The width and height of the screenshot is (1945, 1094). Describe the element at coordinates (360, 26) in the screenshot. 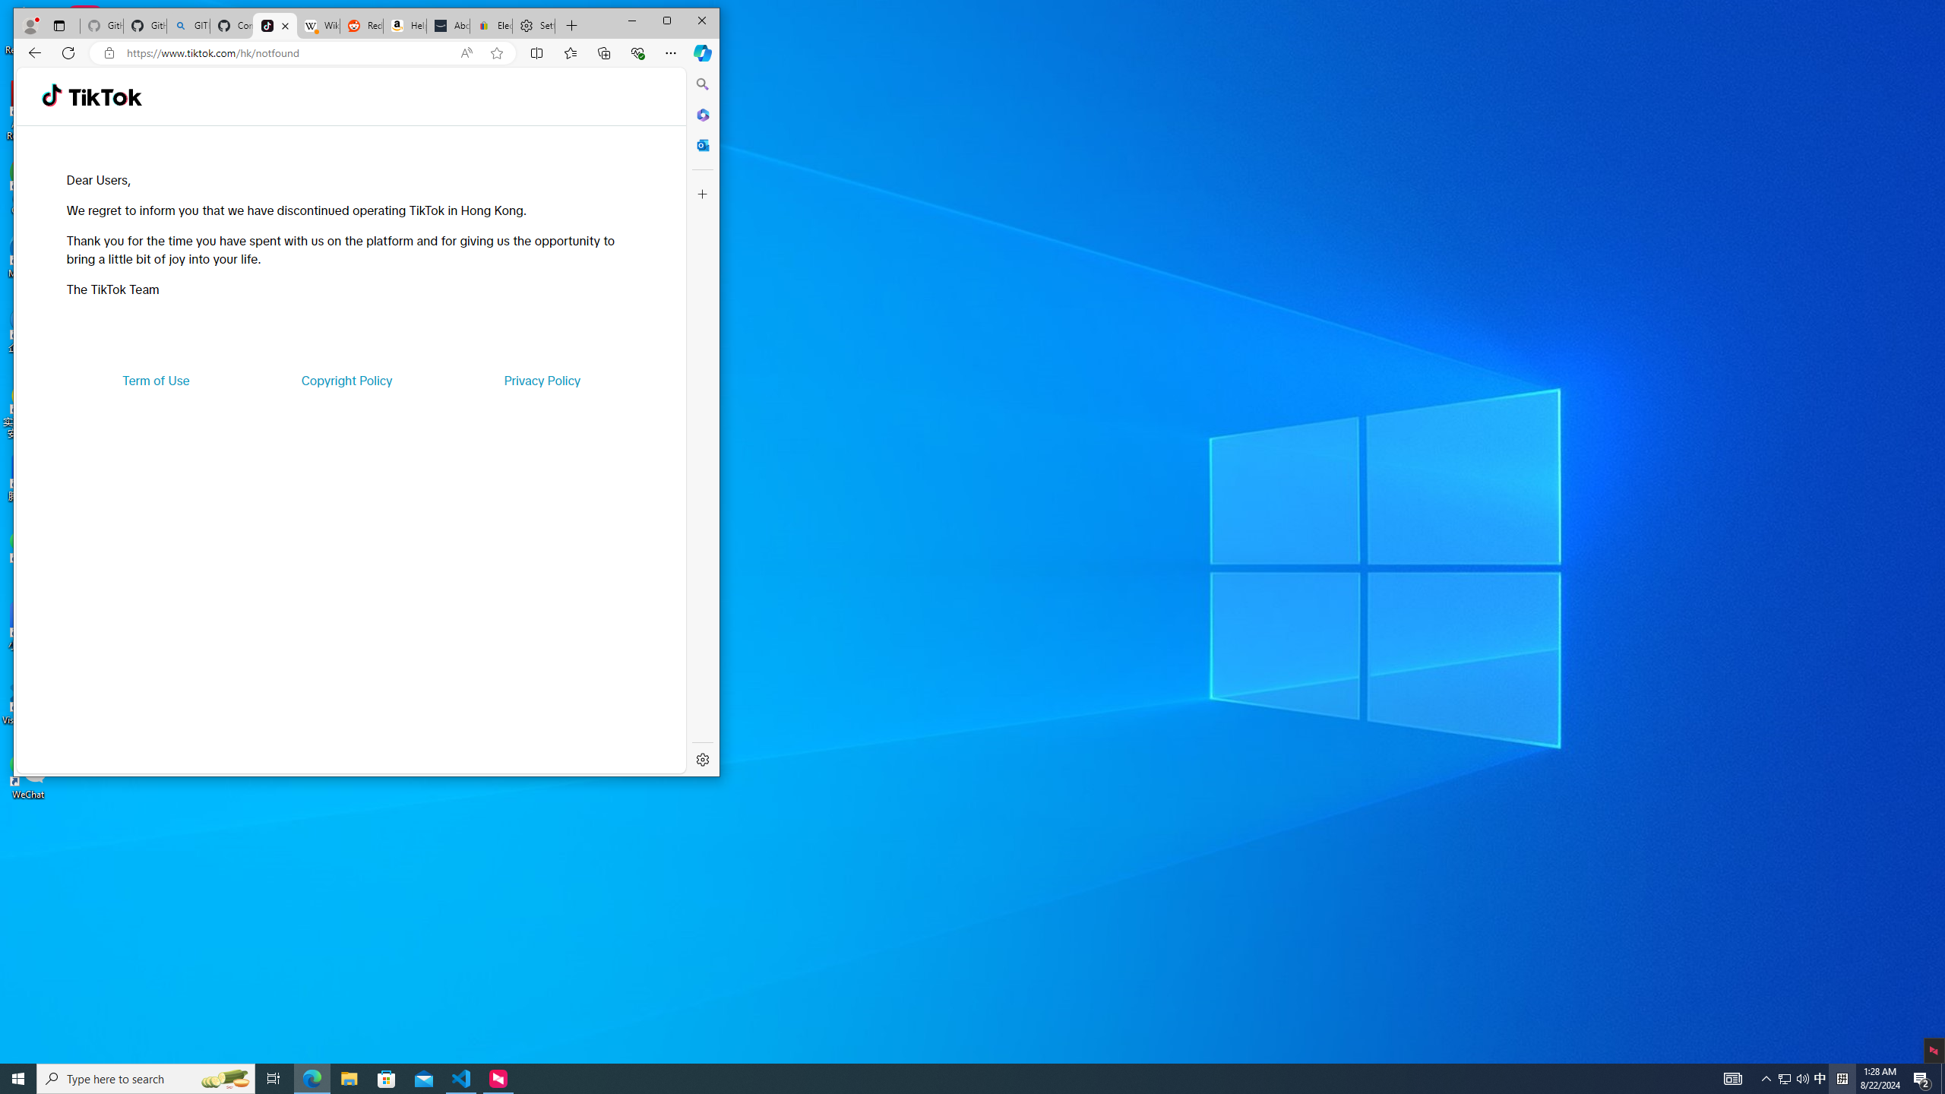

I see `Reddit - Dive into anything` at that location.